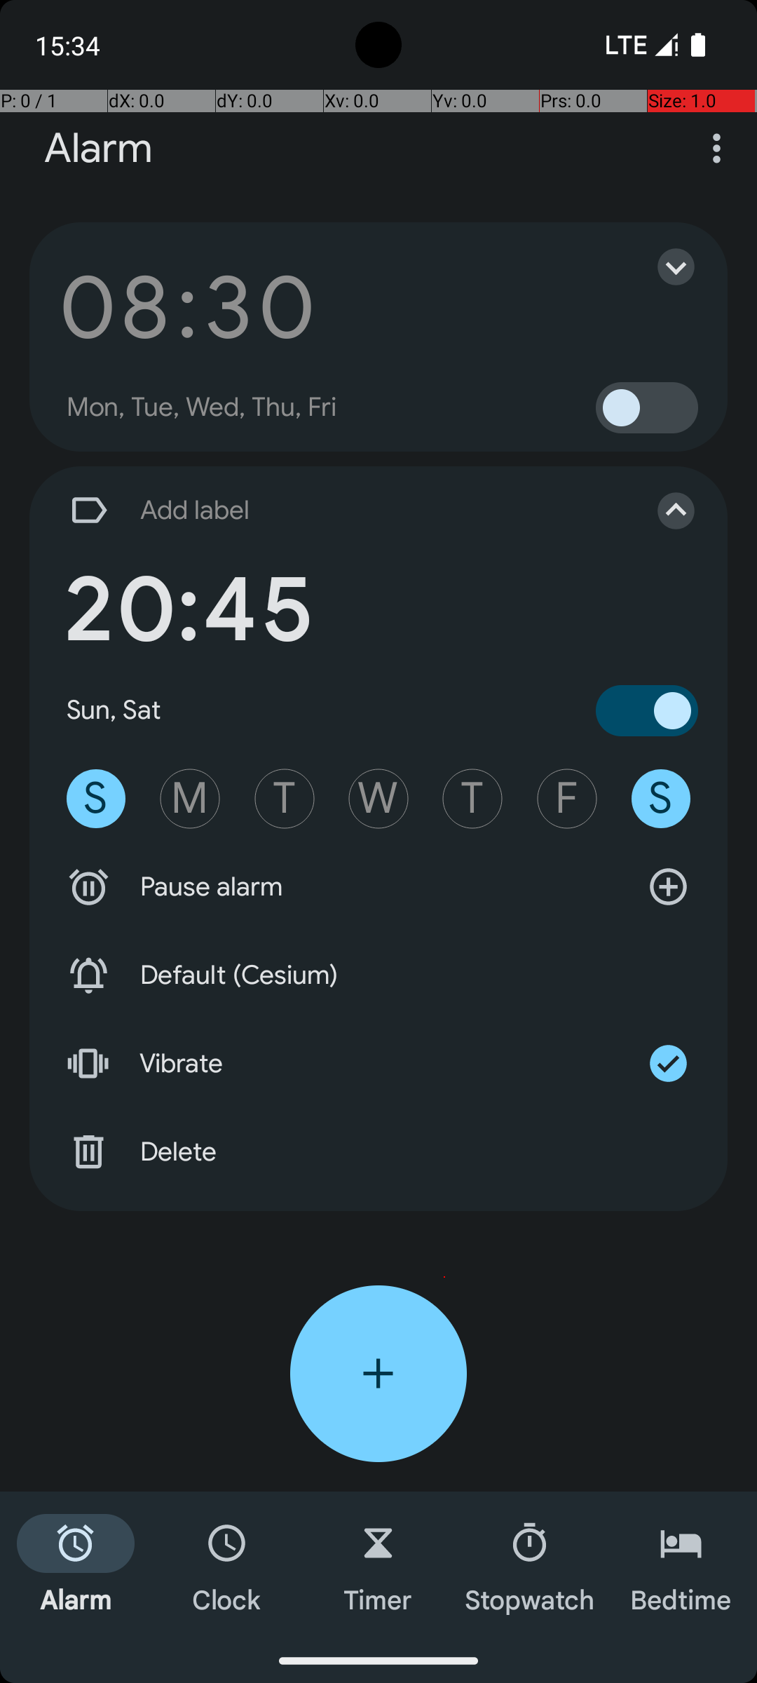  Describe the element at coordinates (187, 307) in the screenshot. I see `08:30` at that location.